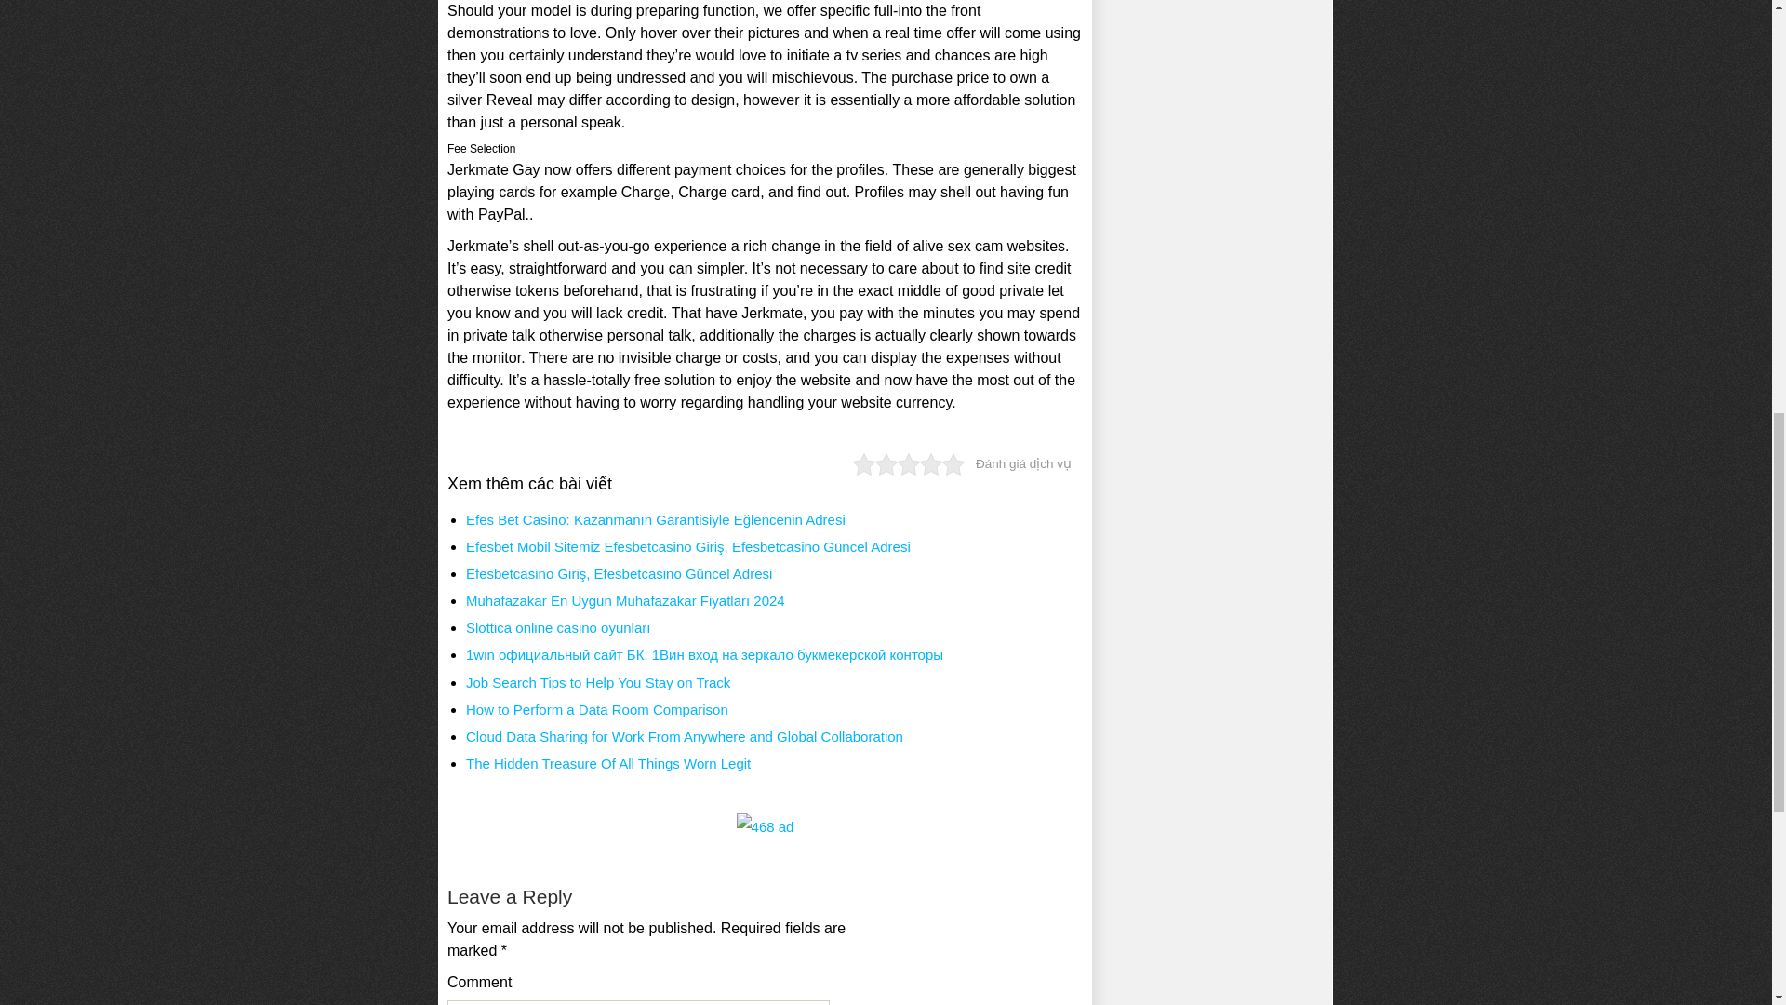  I want to click on How to Perform a Data Room Comparison, so click(597, 709).